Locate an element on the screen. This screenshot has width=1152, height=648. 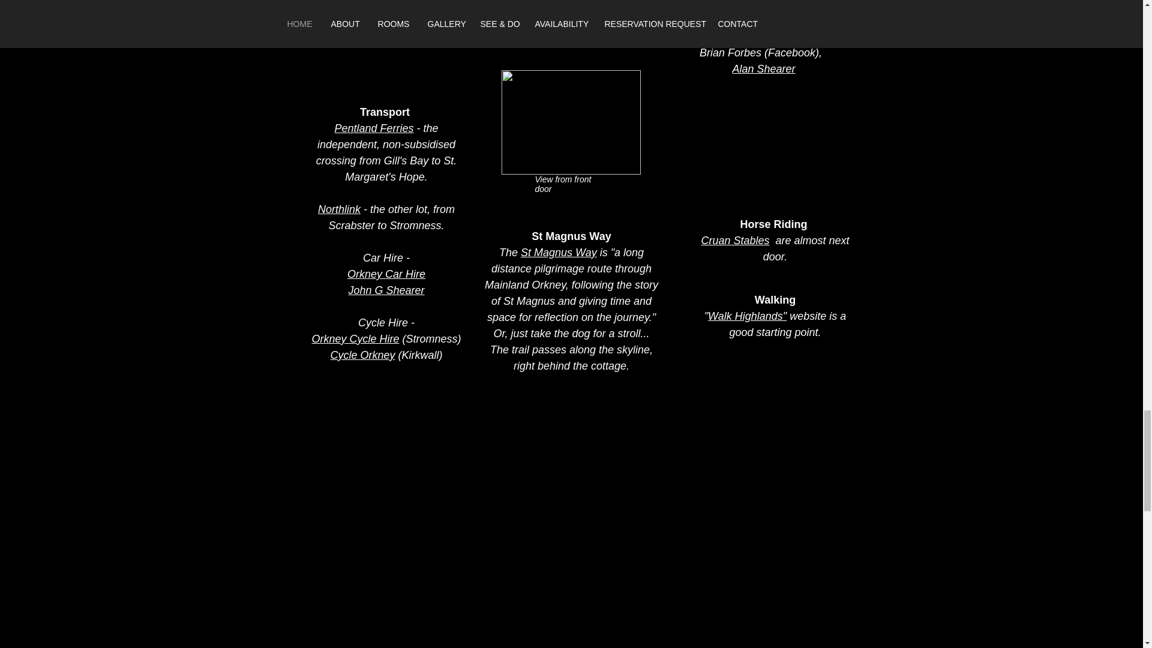
Cruan Stables is located at coordinates (734, 240).